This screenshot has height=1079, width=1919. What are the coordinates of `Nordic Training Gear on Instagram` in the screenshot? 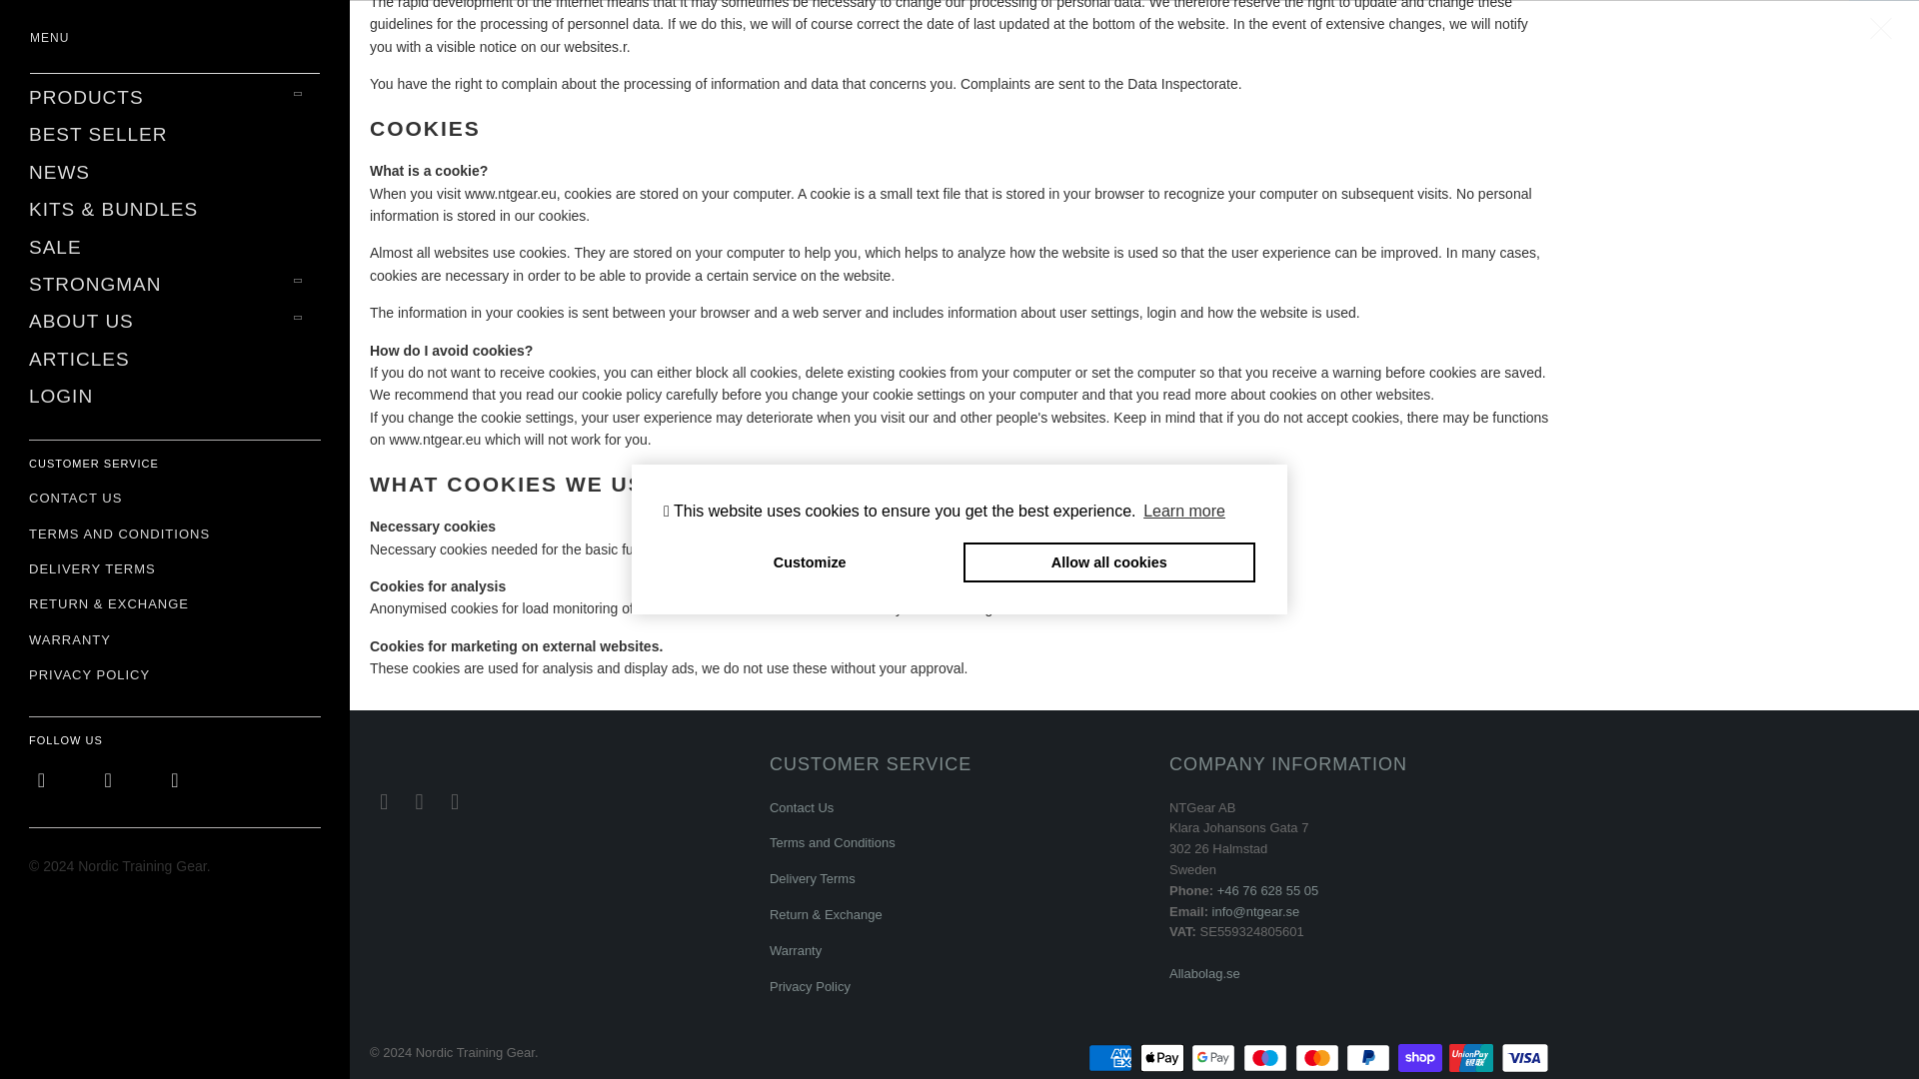 It's located at (420, 801).